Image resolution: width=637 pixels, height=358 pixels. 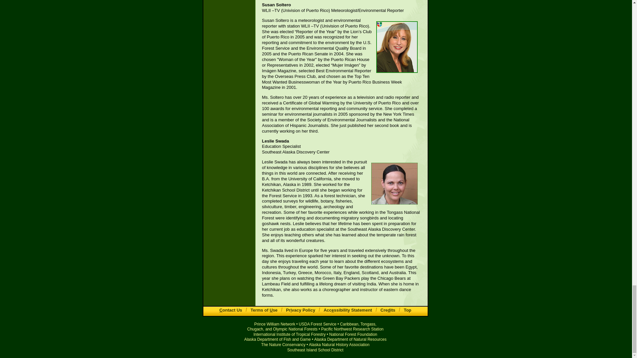 What do you see at coordinates (407, 310) in the screenshot?
I see `Access key: 0` at bounding box center [407, 310].